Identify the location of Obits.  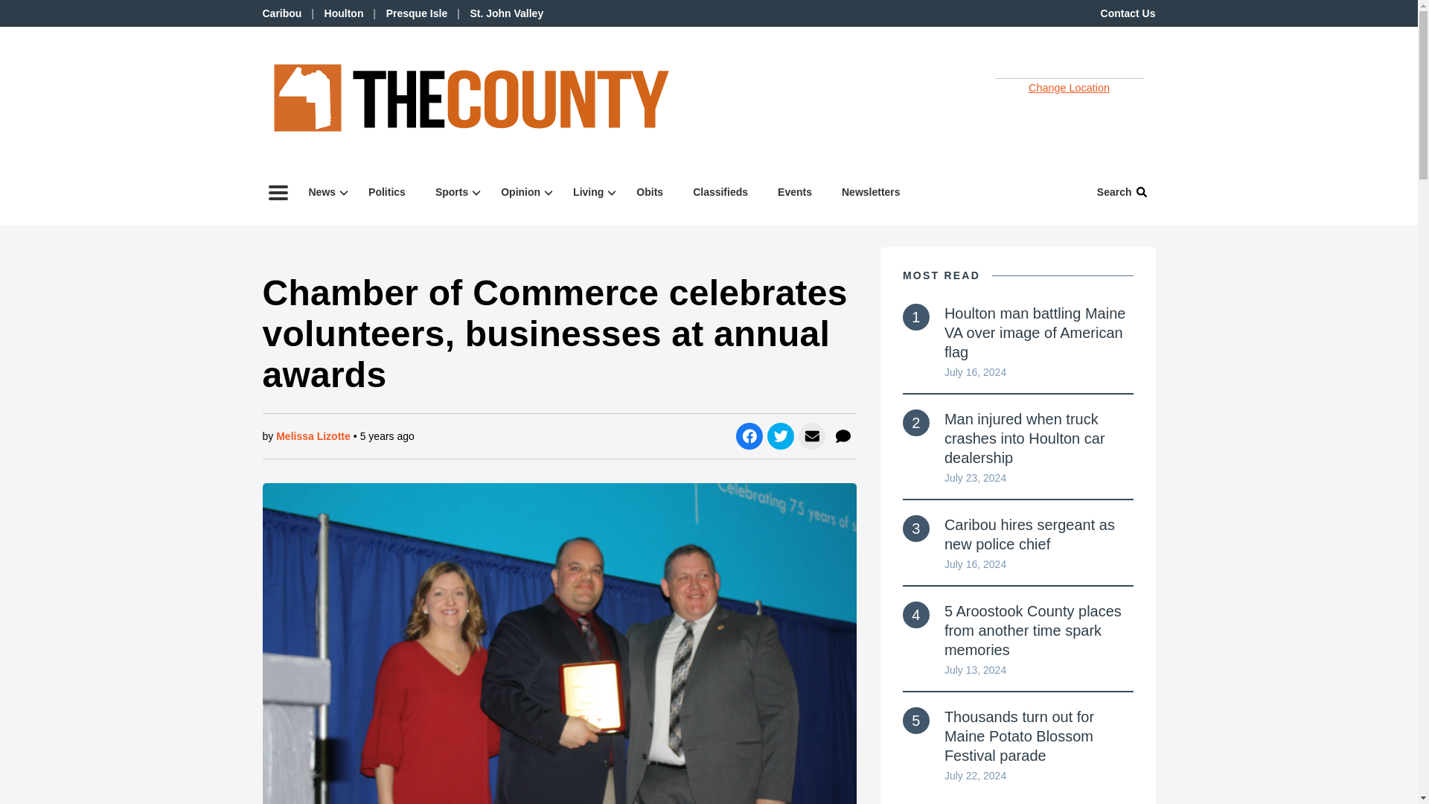
(649, 192).